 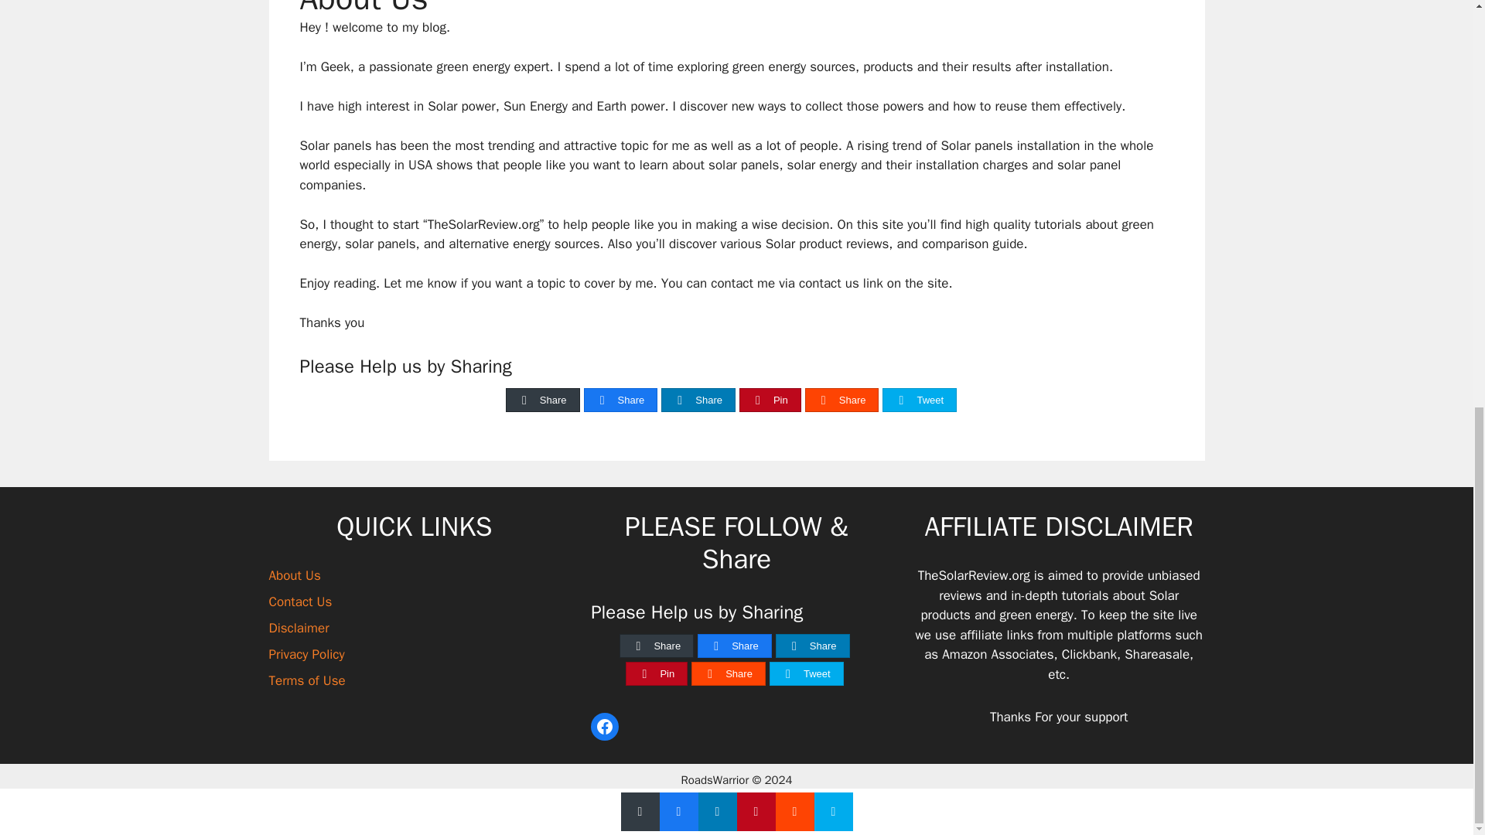 I want to click on Pin, so click(x=770, y=400).